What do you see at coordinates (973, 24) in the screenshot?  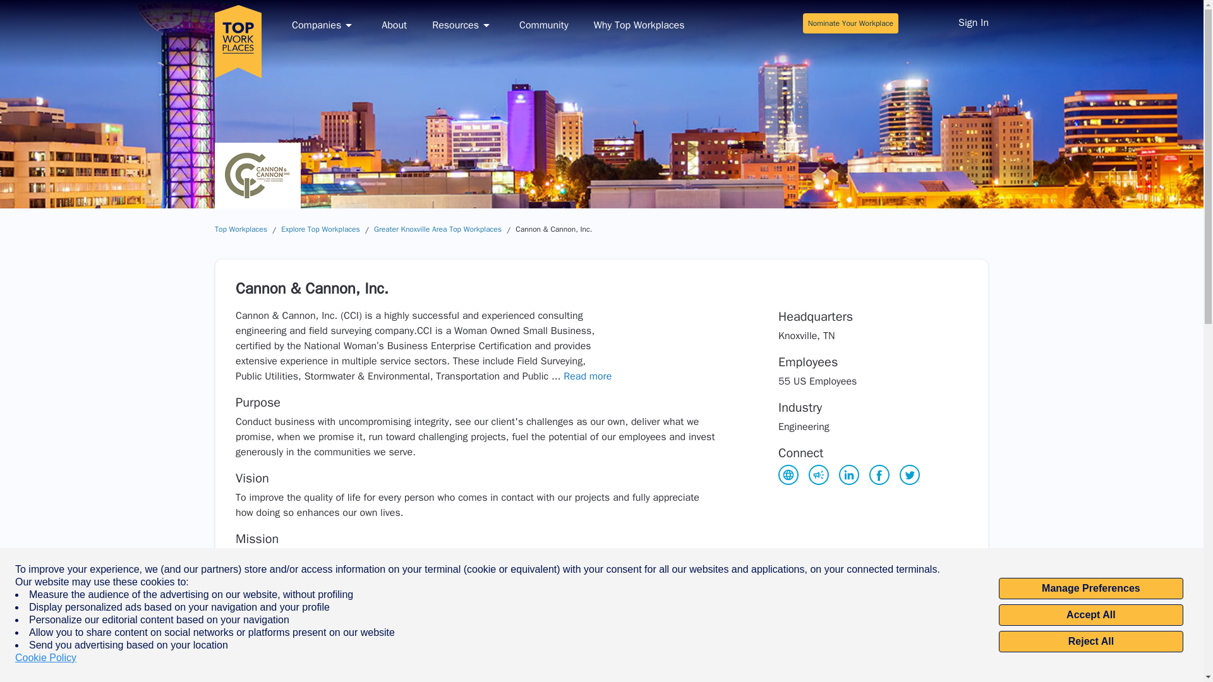 I see `Sign In` at bounding box center [973, 24].